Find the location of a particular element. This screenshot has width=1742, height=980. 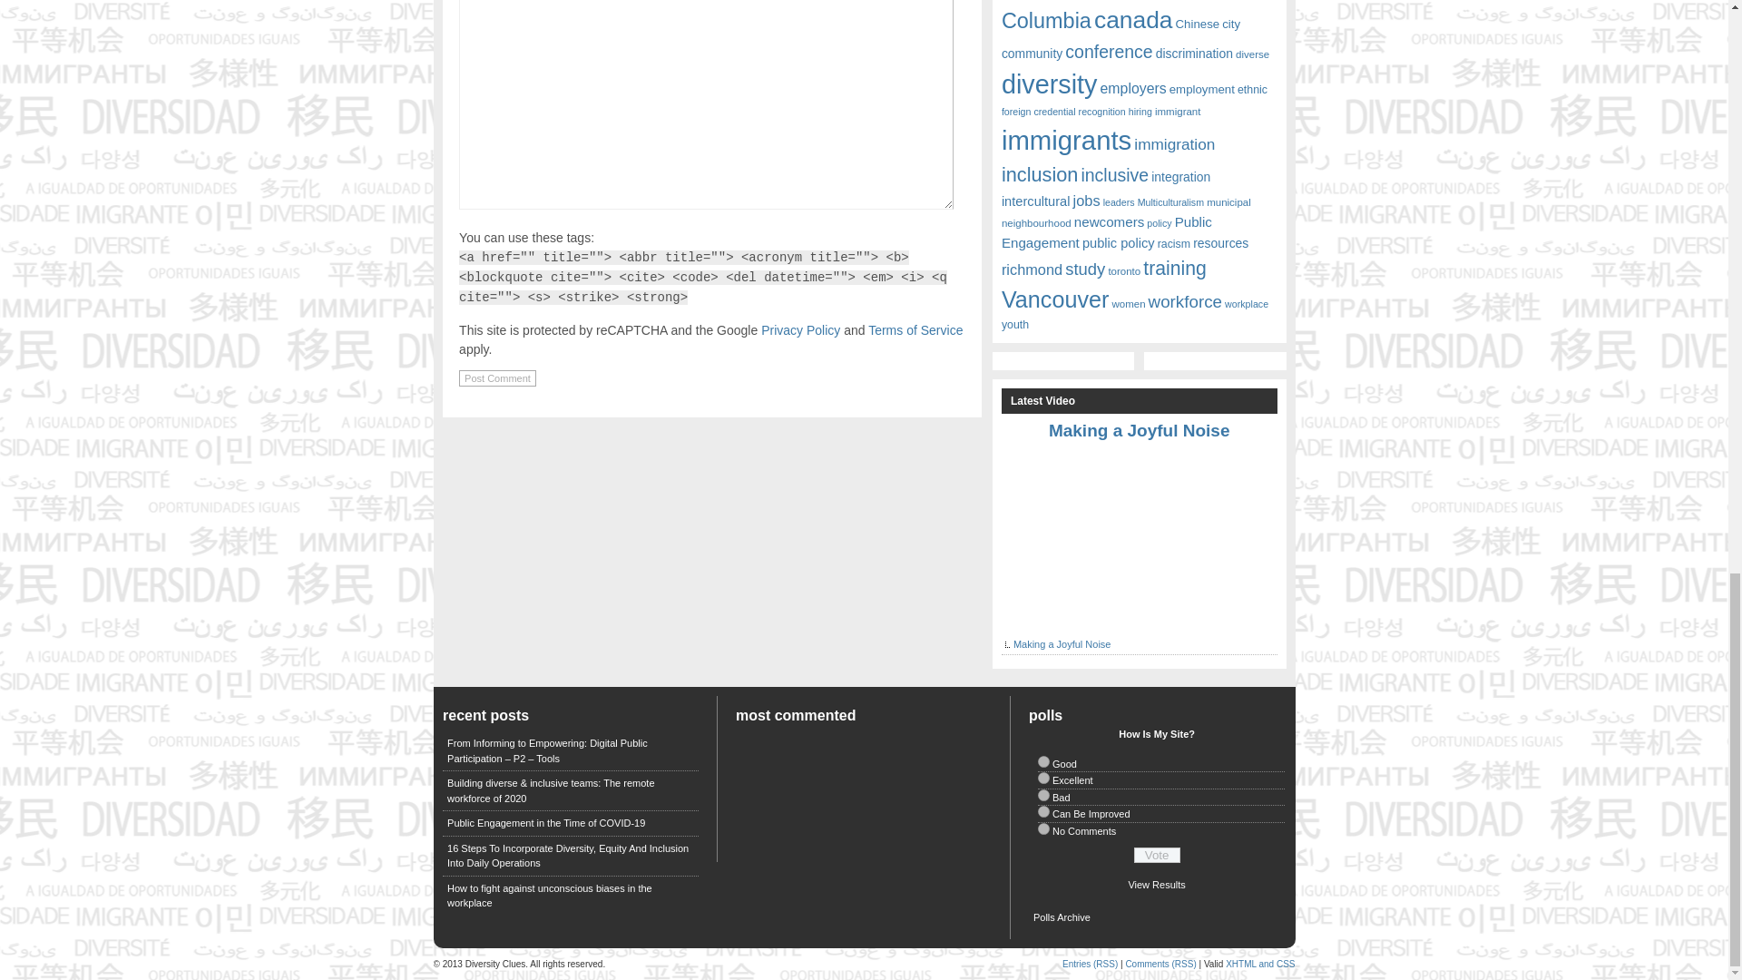

1 is located at coordinates (1043, 760).